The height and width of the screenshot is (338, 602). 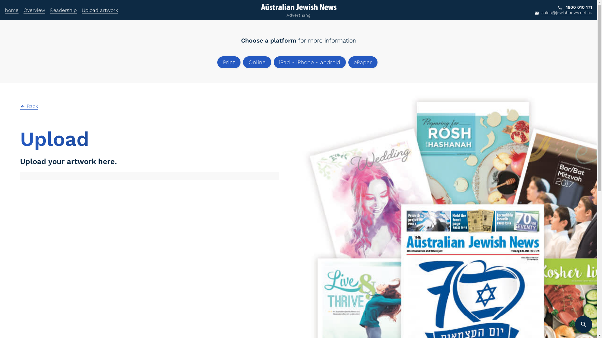 I want to click on sales@jewishnews.net.au, so click(x=567, y=13).